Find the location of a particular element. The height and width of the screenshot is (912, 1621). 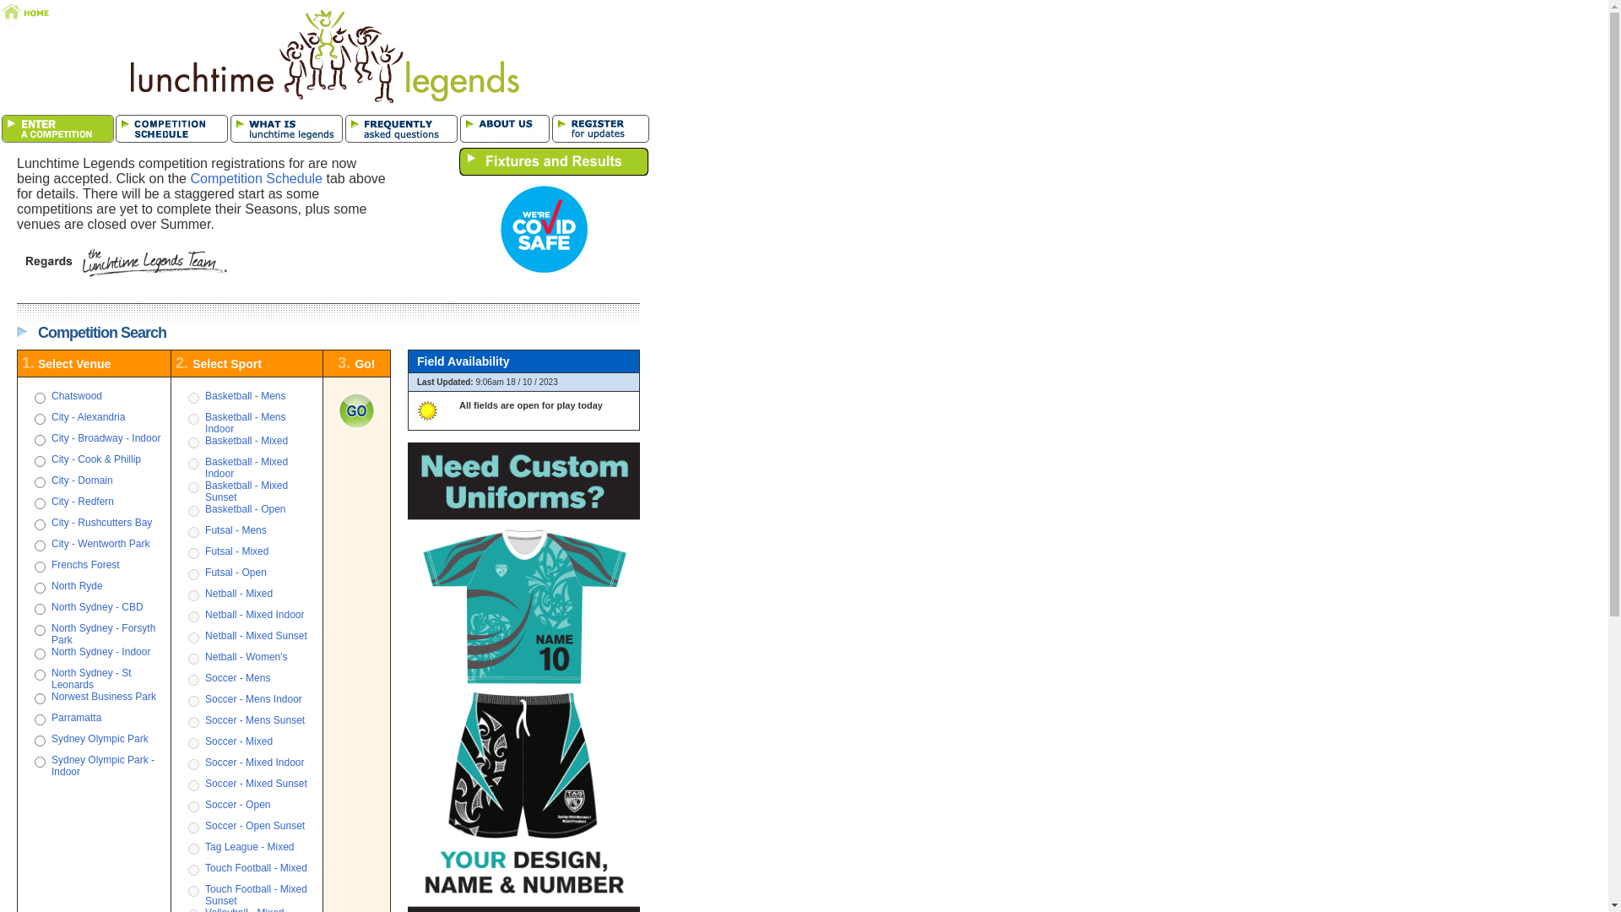

49685 is located at coordinates (39, 630).